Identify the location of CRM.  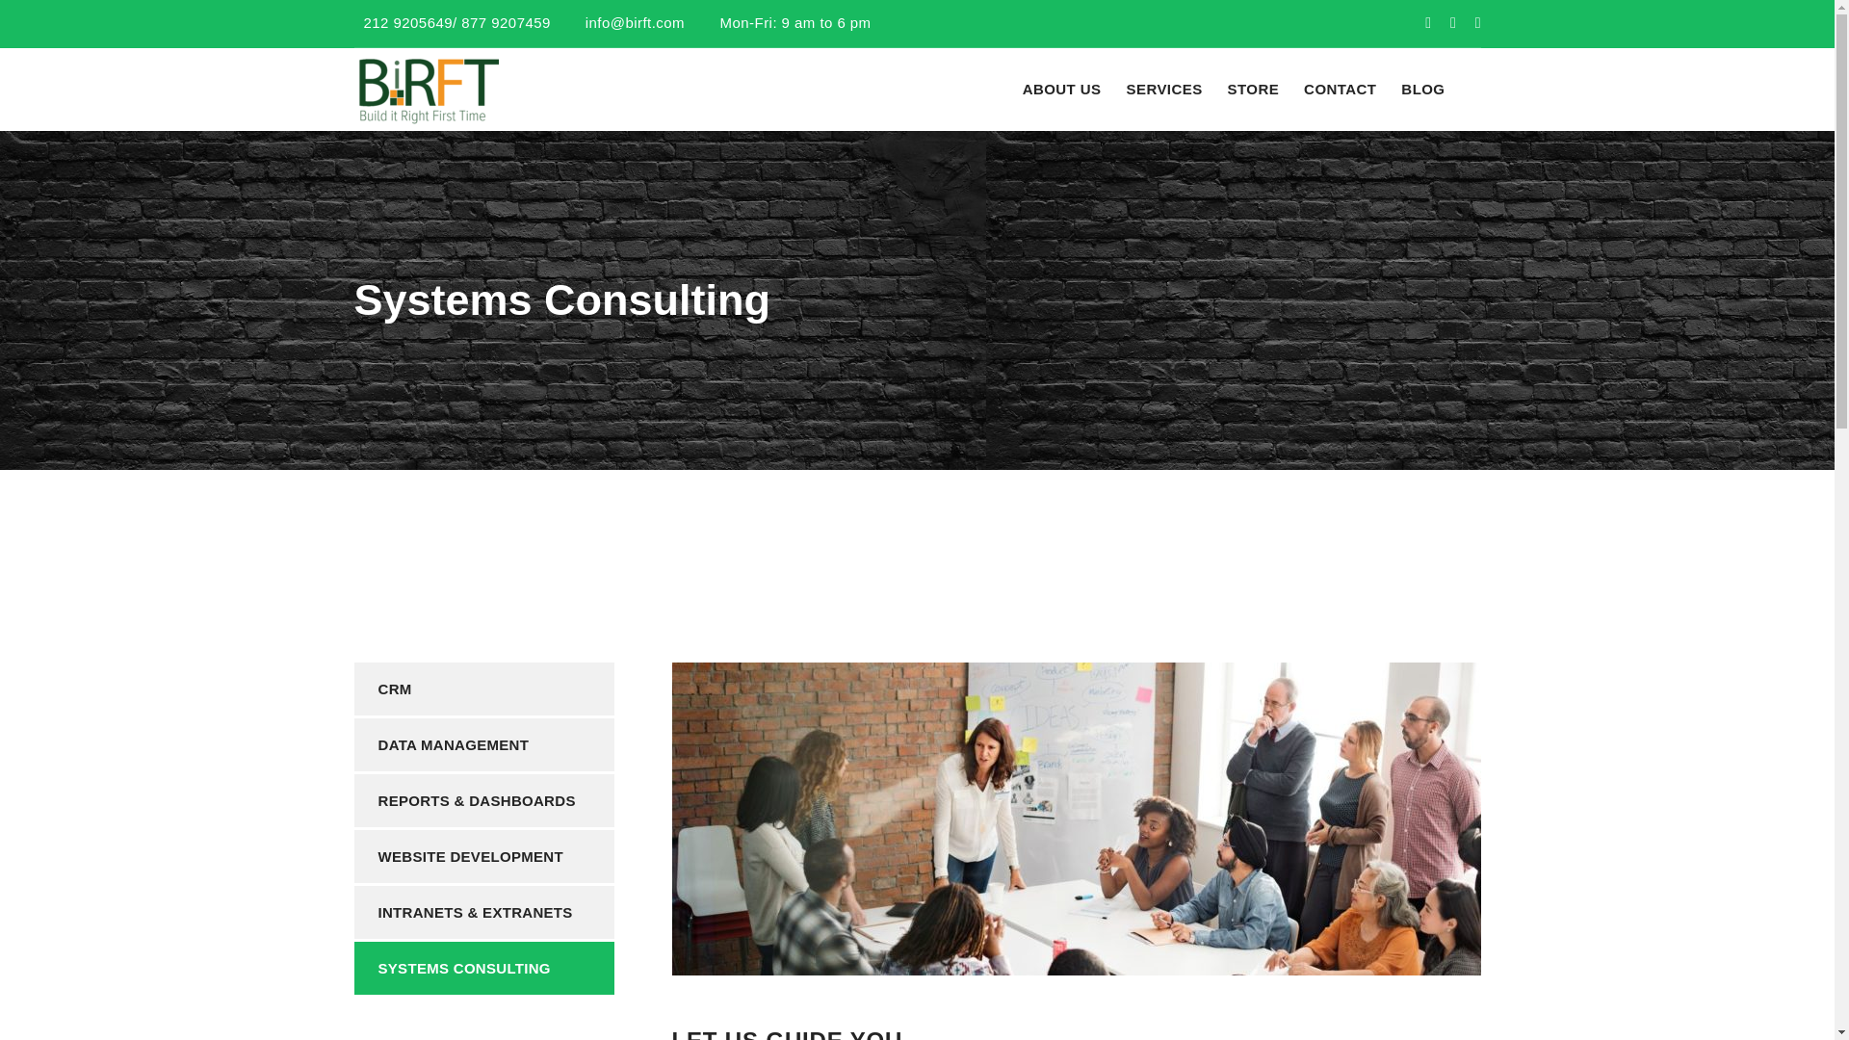
(483, 689).